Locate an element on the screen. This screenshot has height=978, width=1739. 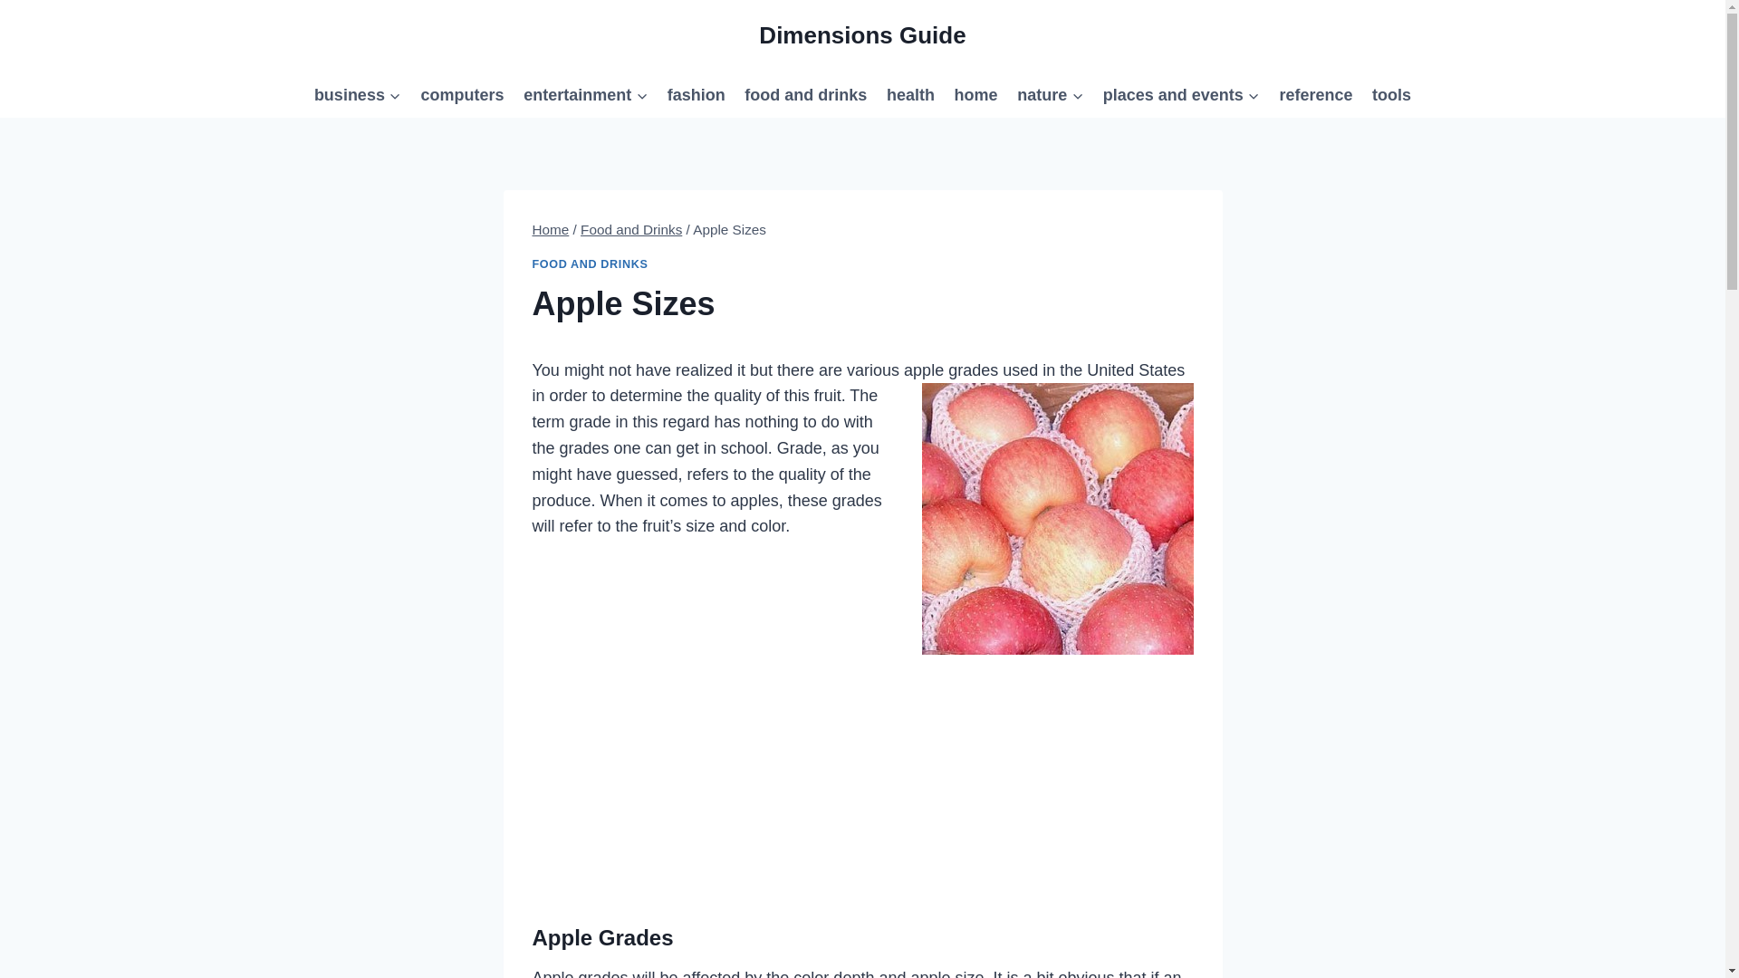
reference is located at coordinates (1316, 94).